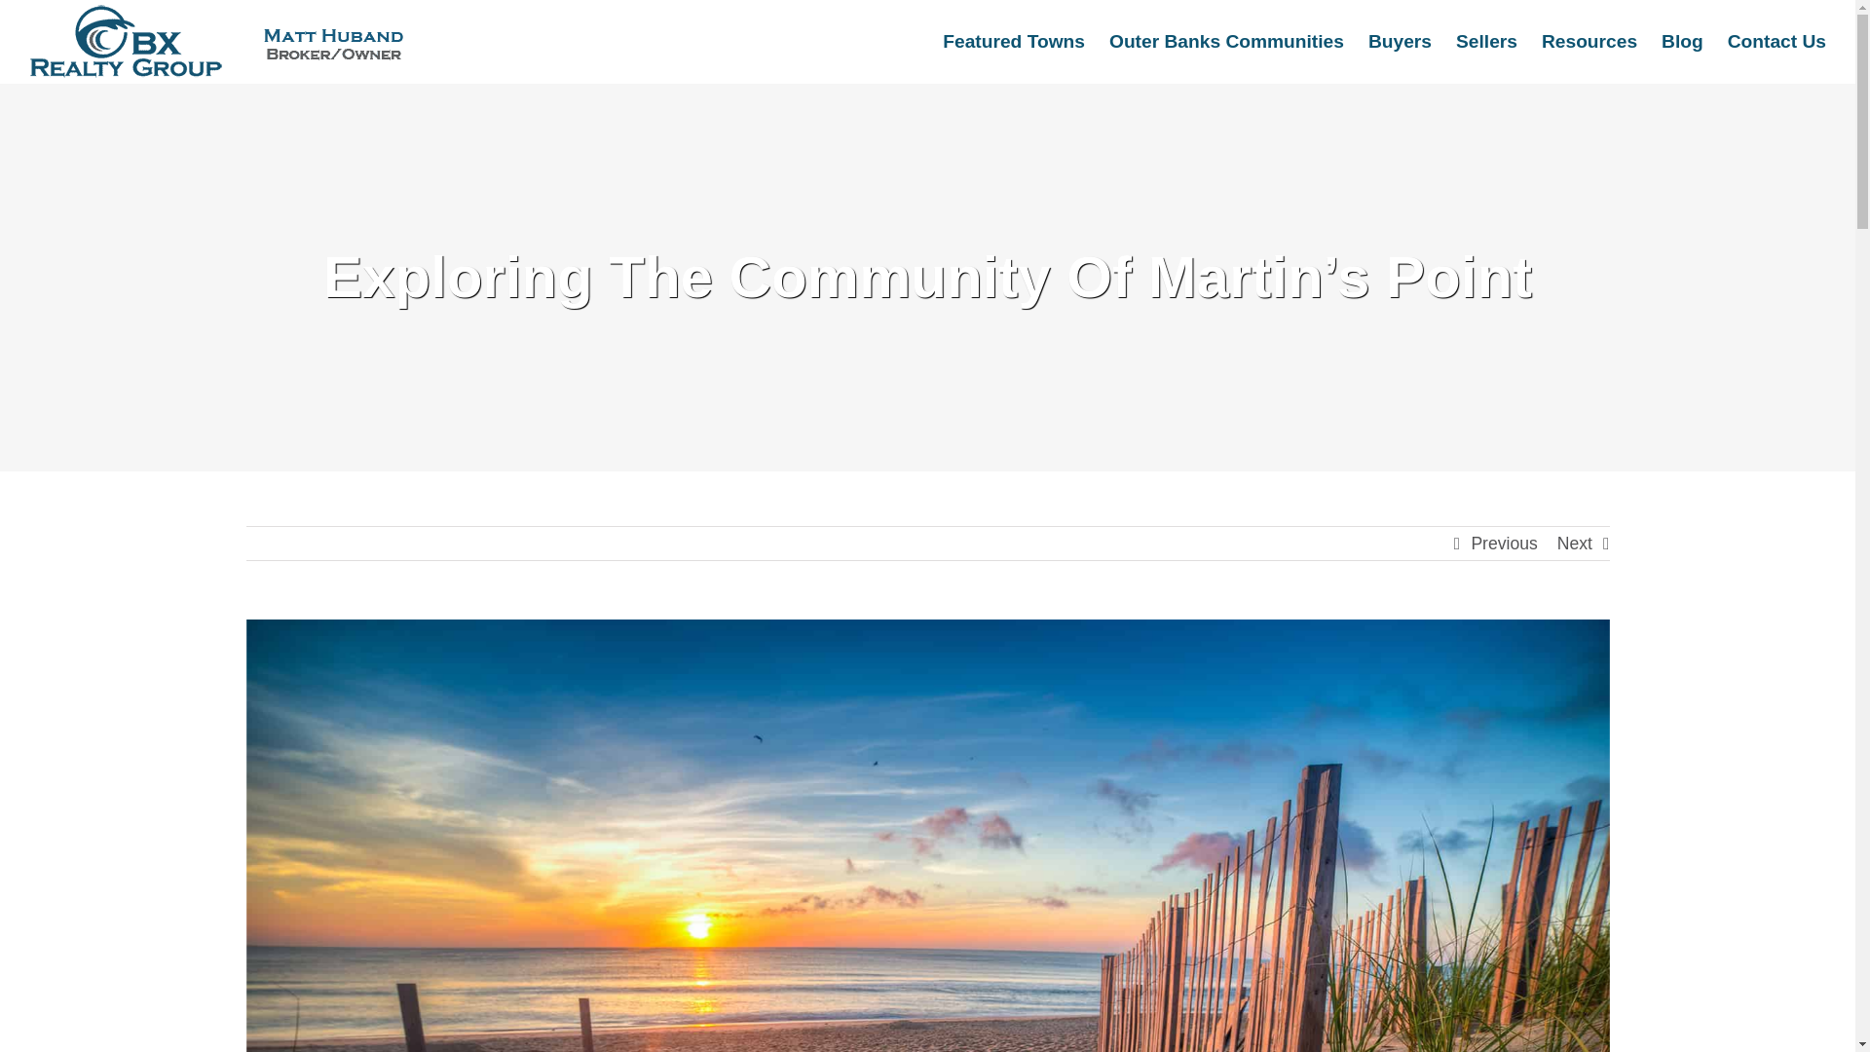 This screenshot has width=1870, height=1052. What do you see at coordinates (1226, 41) in the screenshot?
I see `Outer Banks Communities` at bounding box center [1226, 41].